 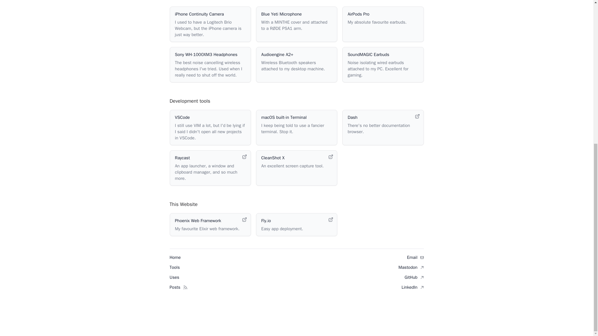 I want to click on Visit Phoenix Web Framework website, so click(x=210, y=225).